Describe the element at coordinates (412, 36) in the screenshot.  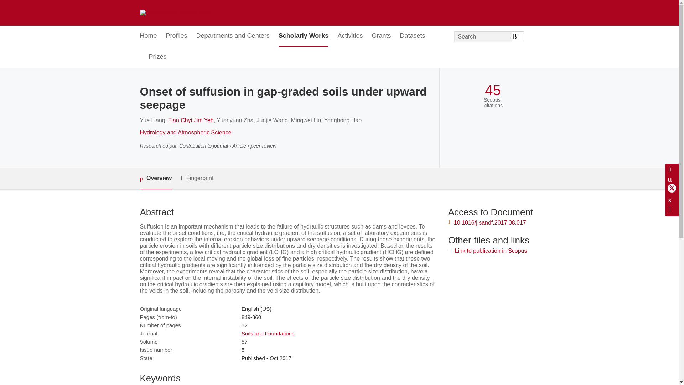
I see `Datasets` at that location.